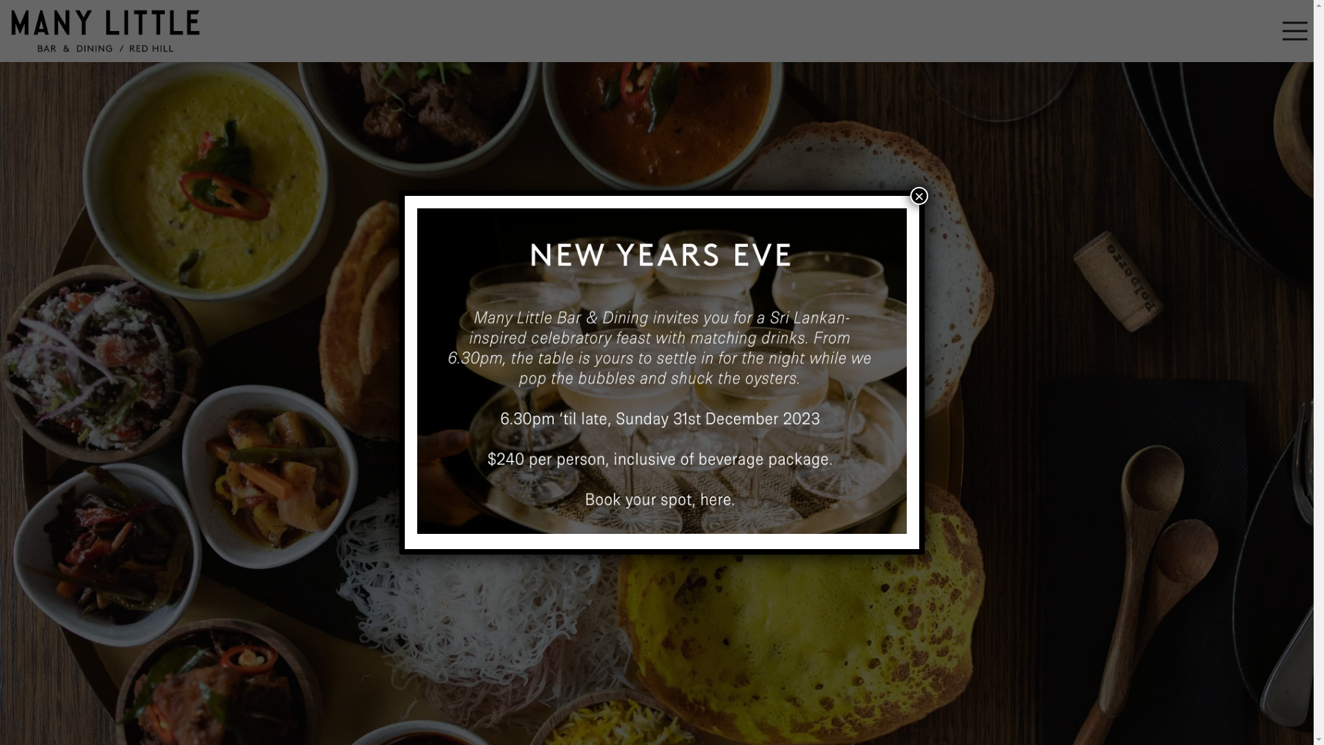 The image size is (1324, 745). What do you see at coordinates (657, 494) in the screenshot?
I see `LARDER` at bounding box center [657, 494].